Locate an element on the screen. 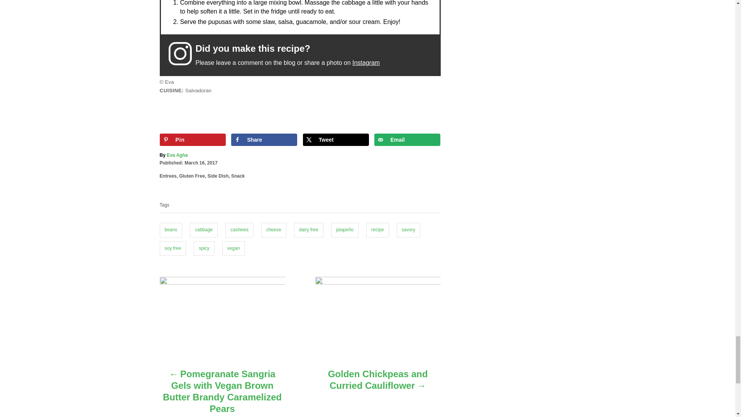  Share on X is located at coordinates (336, 140).